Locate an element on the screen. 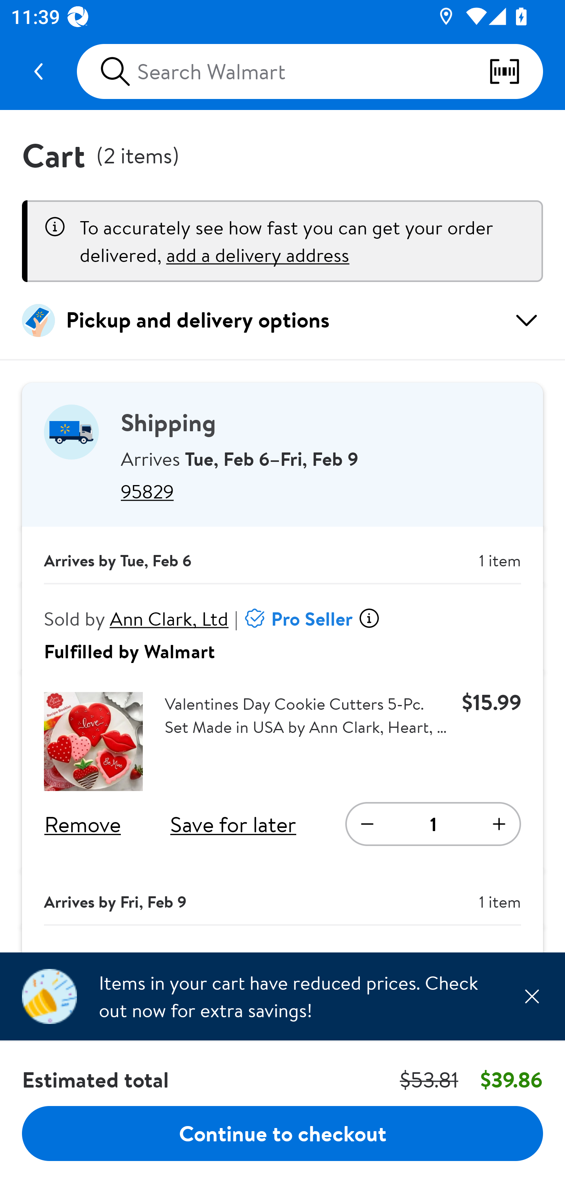  Navigate up is located at coordinates (38, 71).